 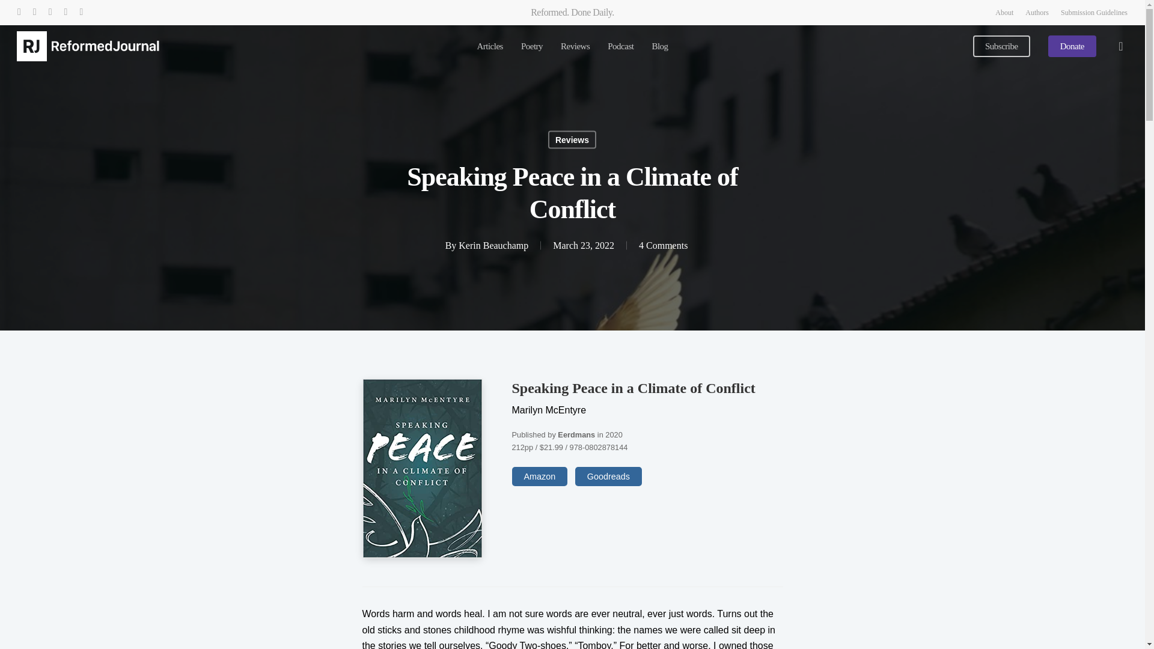 What do you see at coordinates (489, 47) in the screenshot?
I see `Articles` at bounding box center [489, 47].